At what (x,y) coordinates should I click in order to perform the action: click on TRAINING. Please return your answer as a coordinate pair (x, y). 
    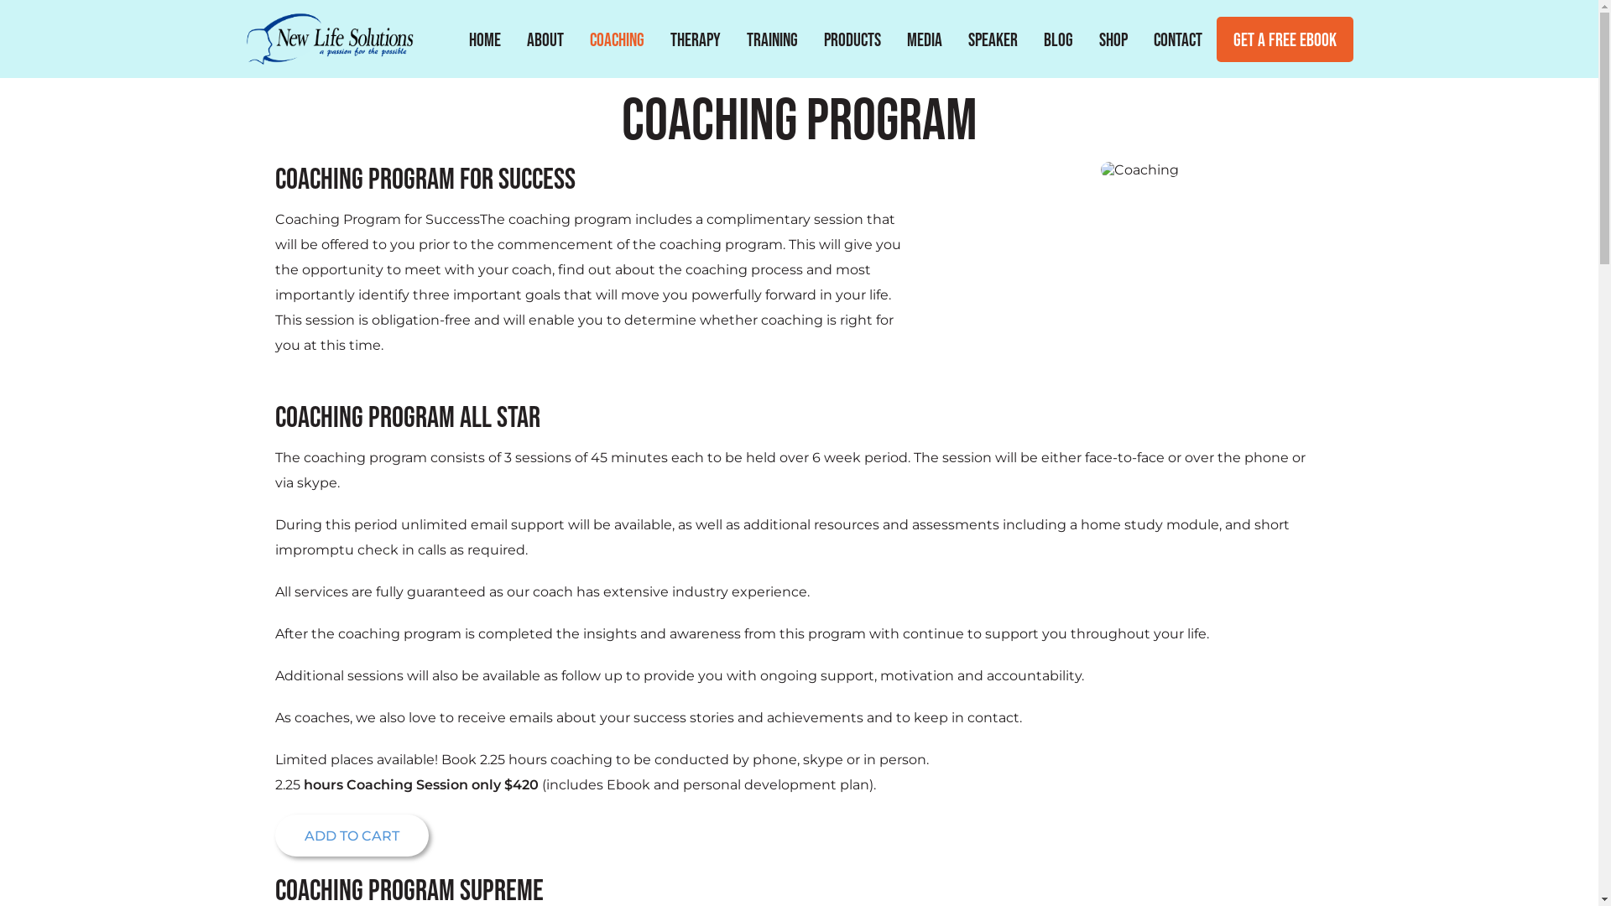
    Looking at the image, I should click on (772, 39).